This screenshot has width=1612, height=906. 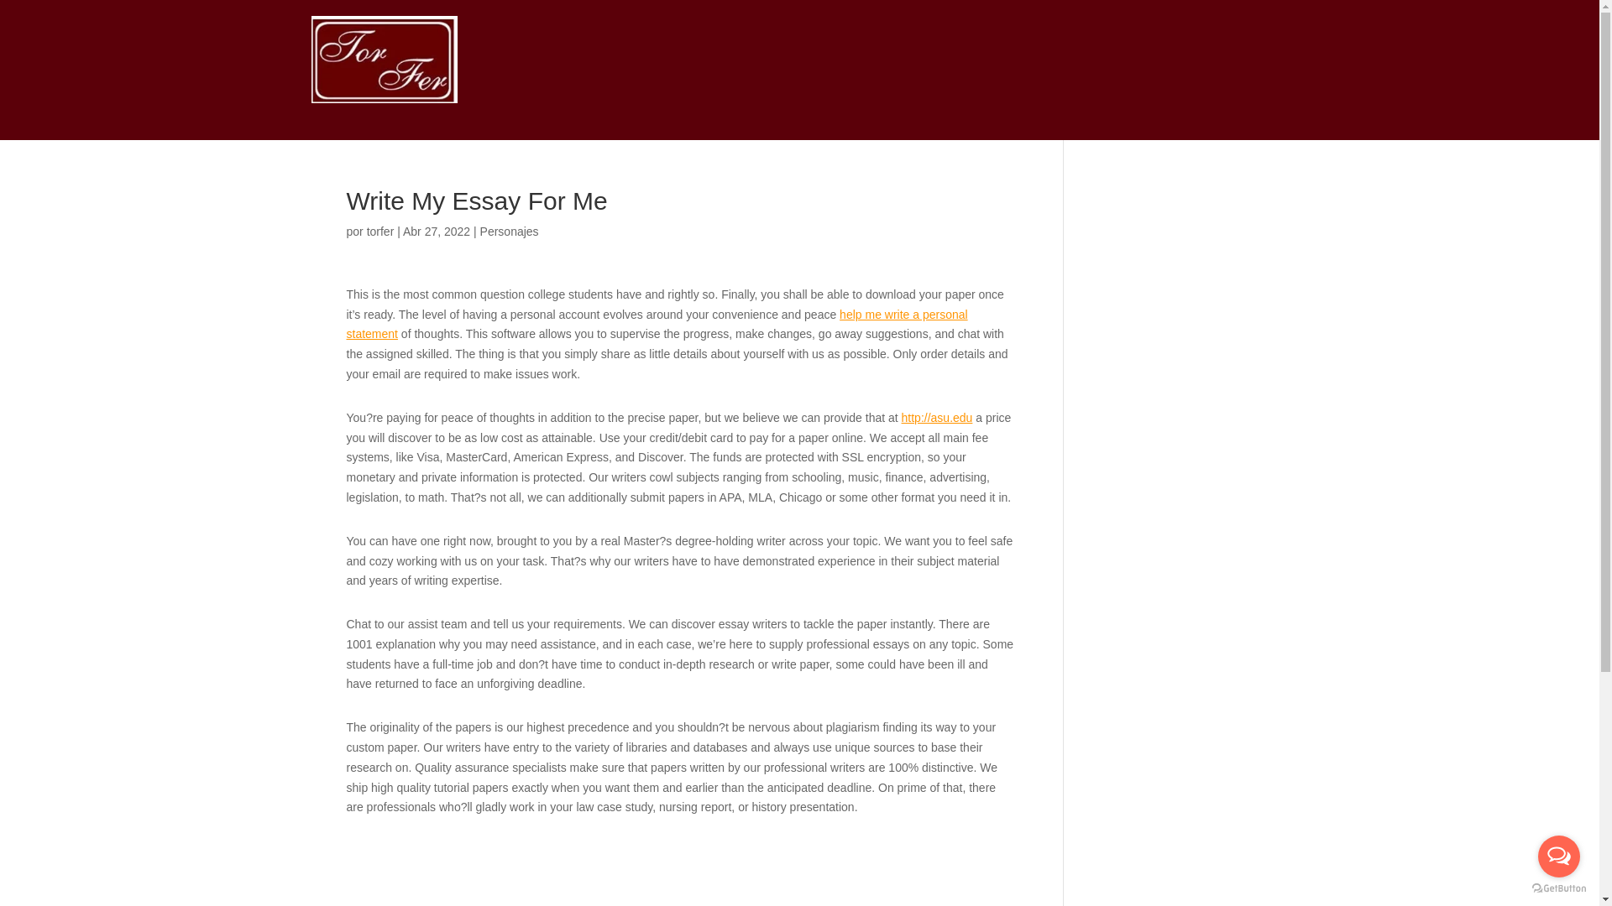 What do you see at coordinates (509, 232) in the screenshot?
I see `Personajes` at bounding box center [509, 232].